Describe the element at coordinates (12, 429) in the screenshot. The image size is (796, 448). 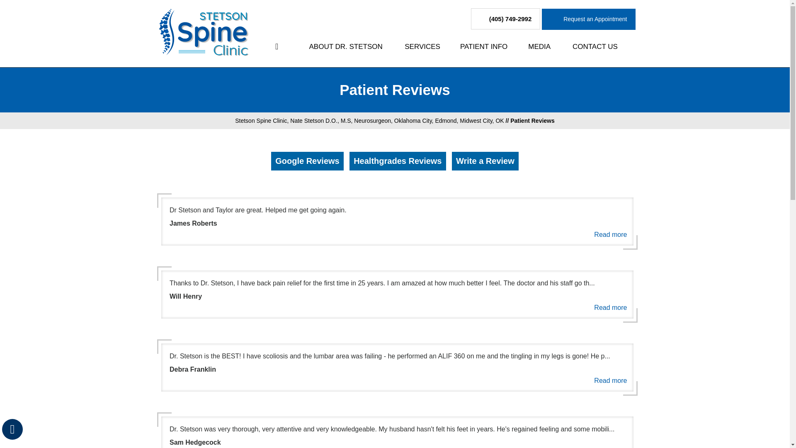
I see `Accessible Tool Options` at that location.